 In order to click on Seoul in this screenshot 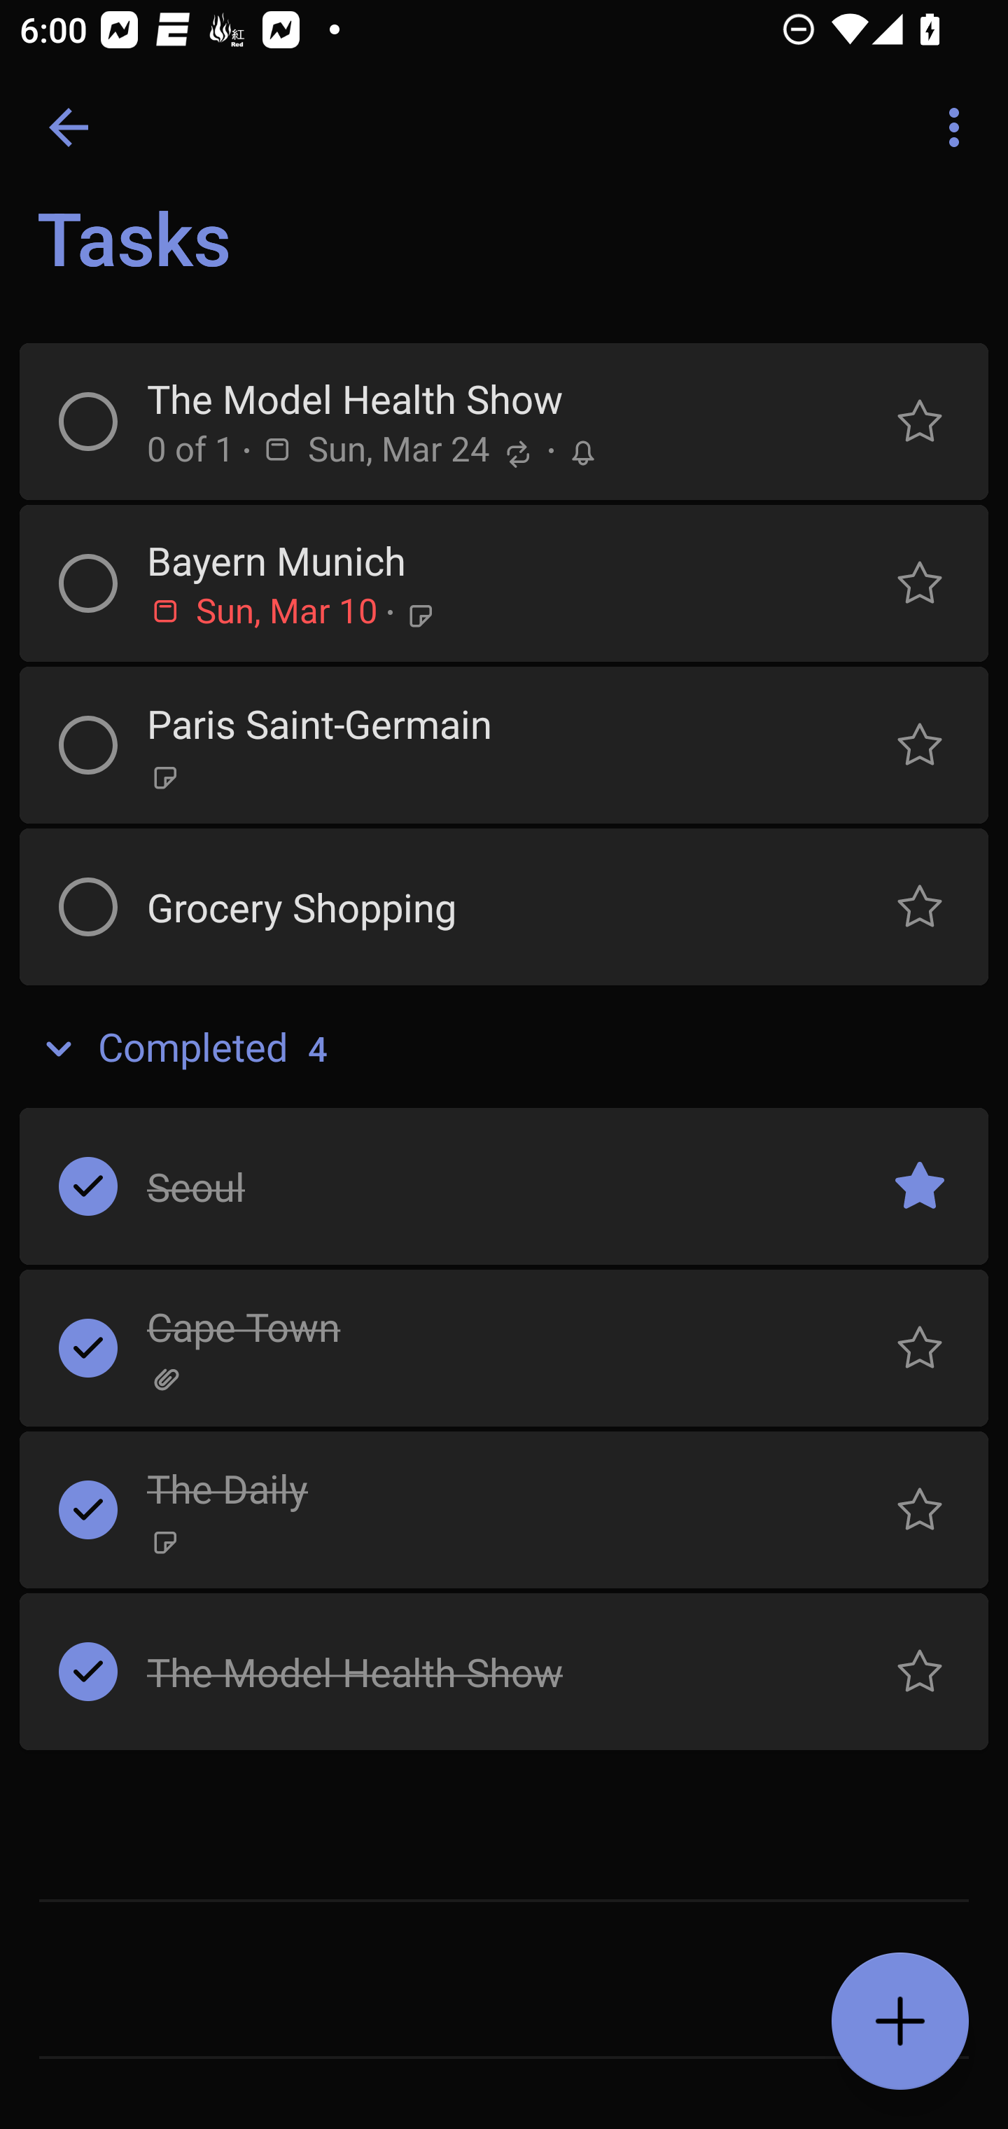, I will do `click(484, 1186)`.